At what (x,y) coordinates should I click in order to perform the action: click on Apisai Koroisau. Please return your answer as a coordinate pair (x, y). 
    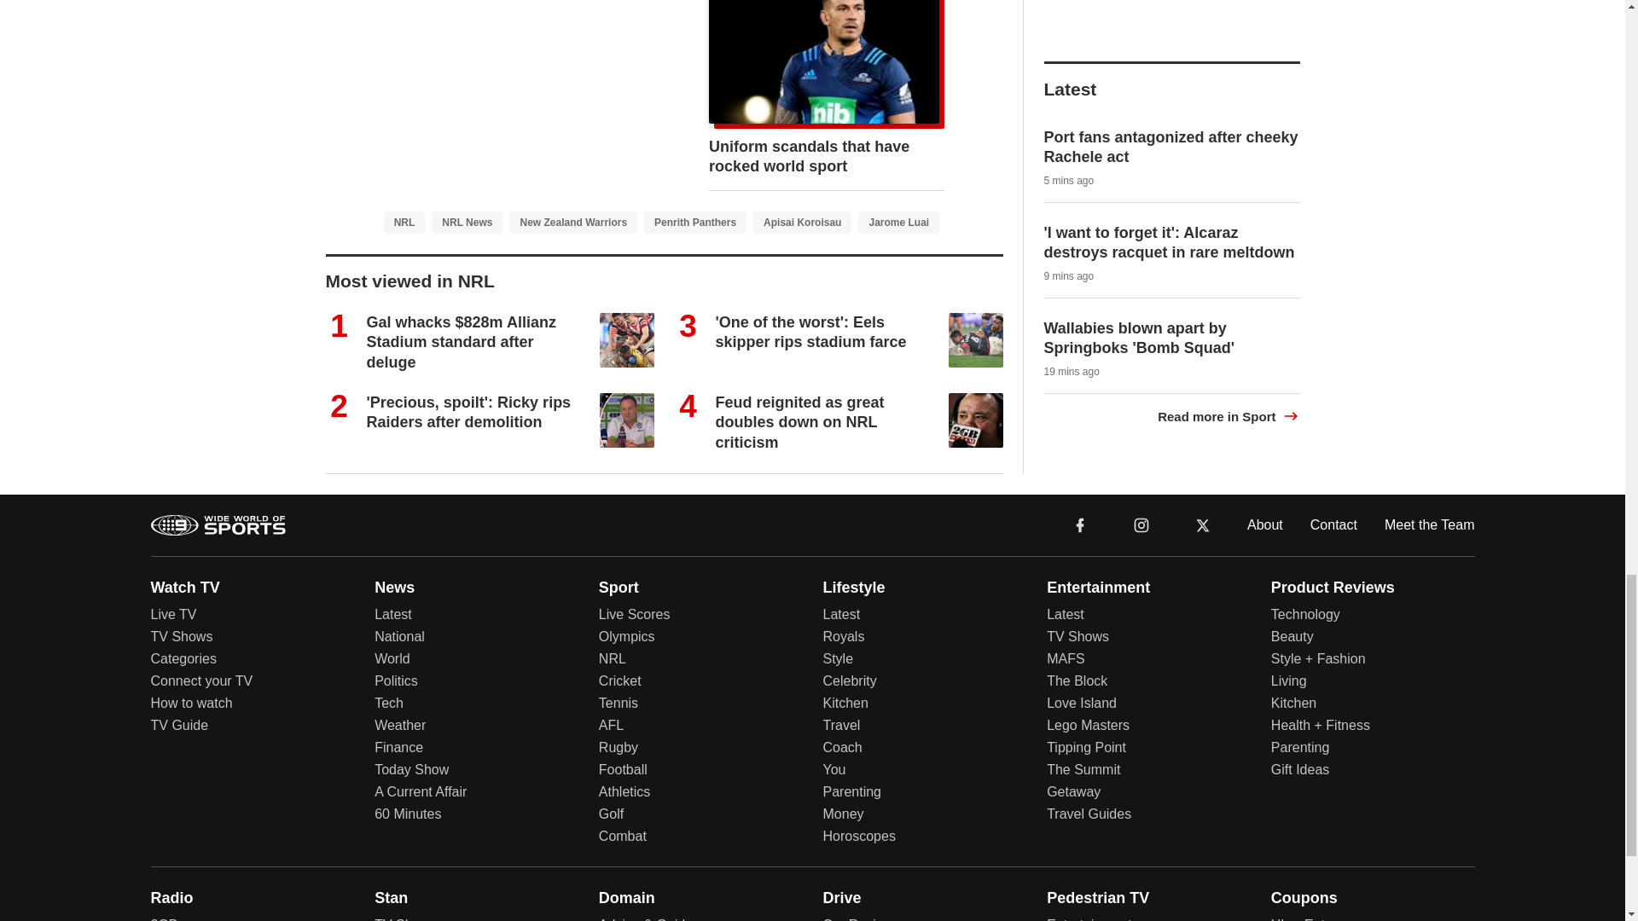
    Looking at the image, I should click on (802, 223).